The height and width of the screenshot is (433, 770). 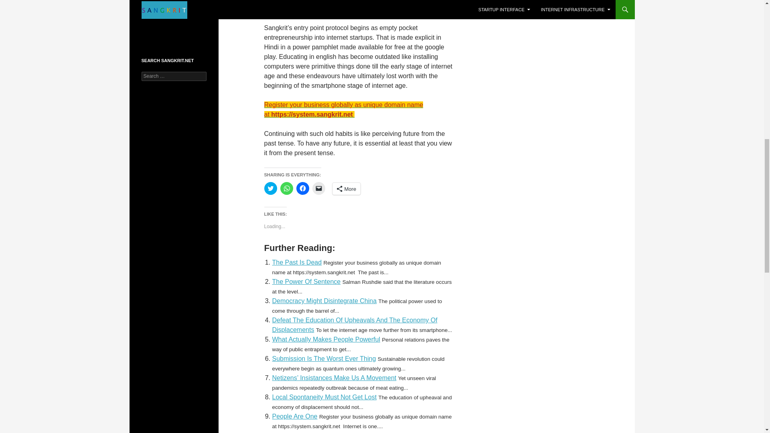 I want to click on More, so click(x=346, y=188).